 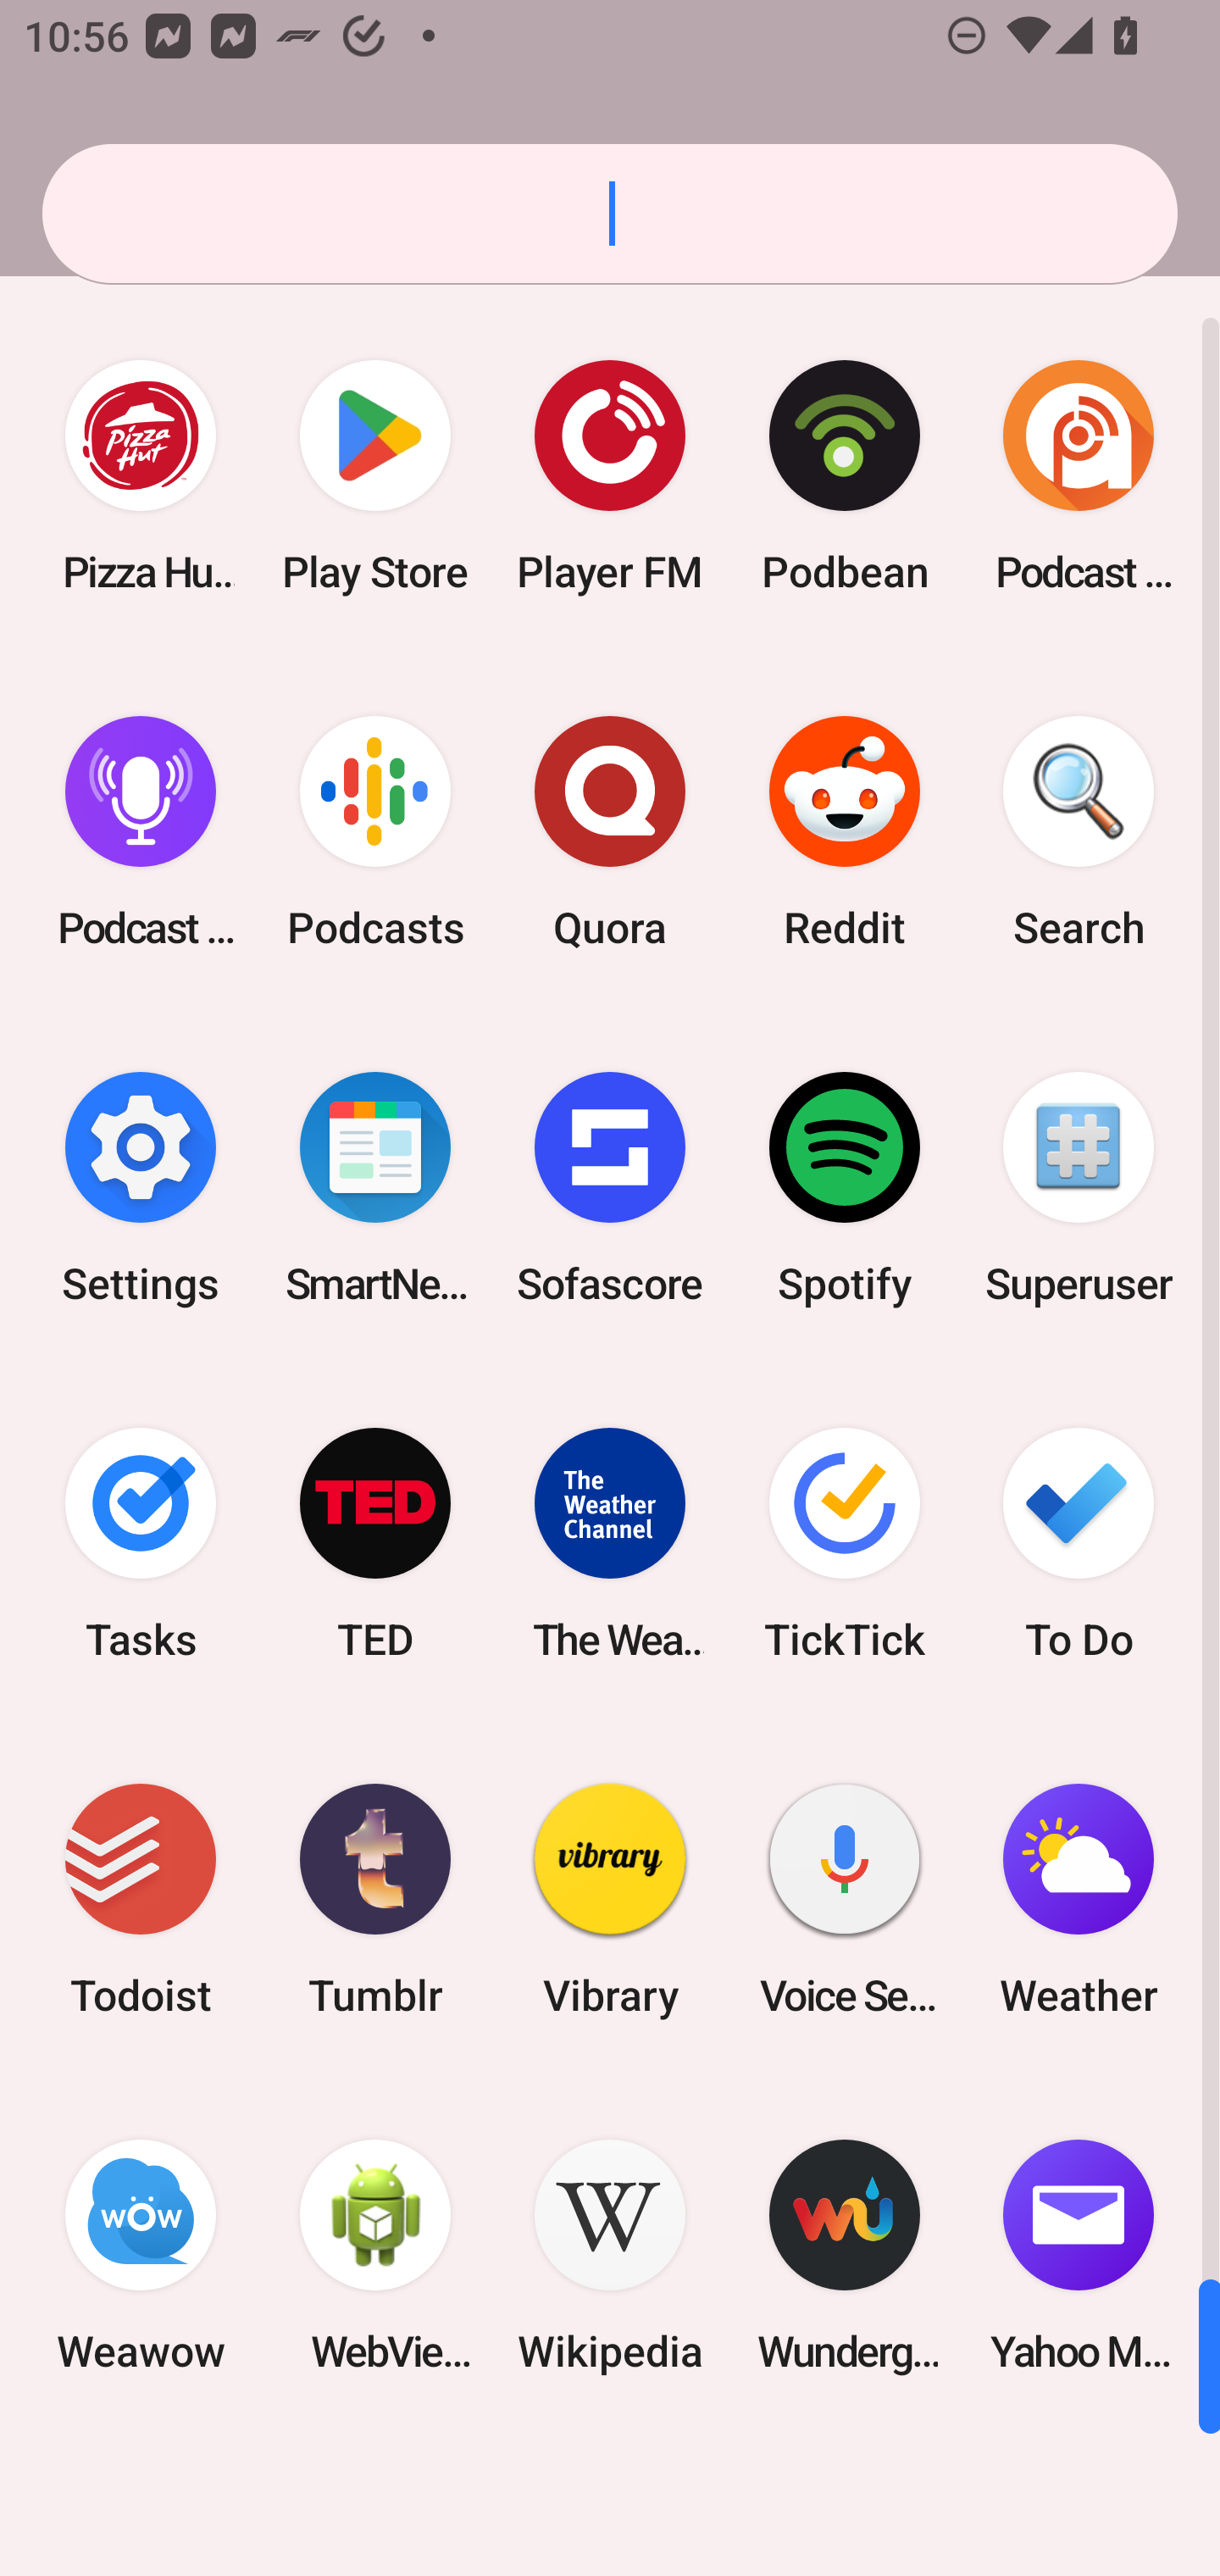 I want to click on Weather, so click(x=1079, y=1900).